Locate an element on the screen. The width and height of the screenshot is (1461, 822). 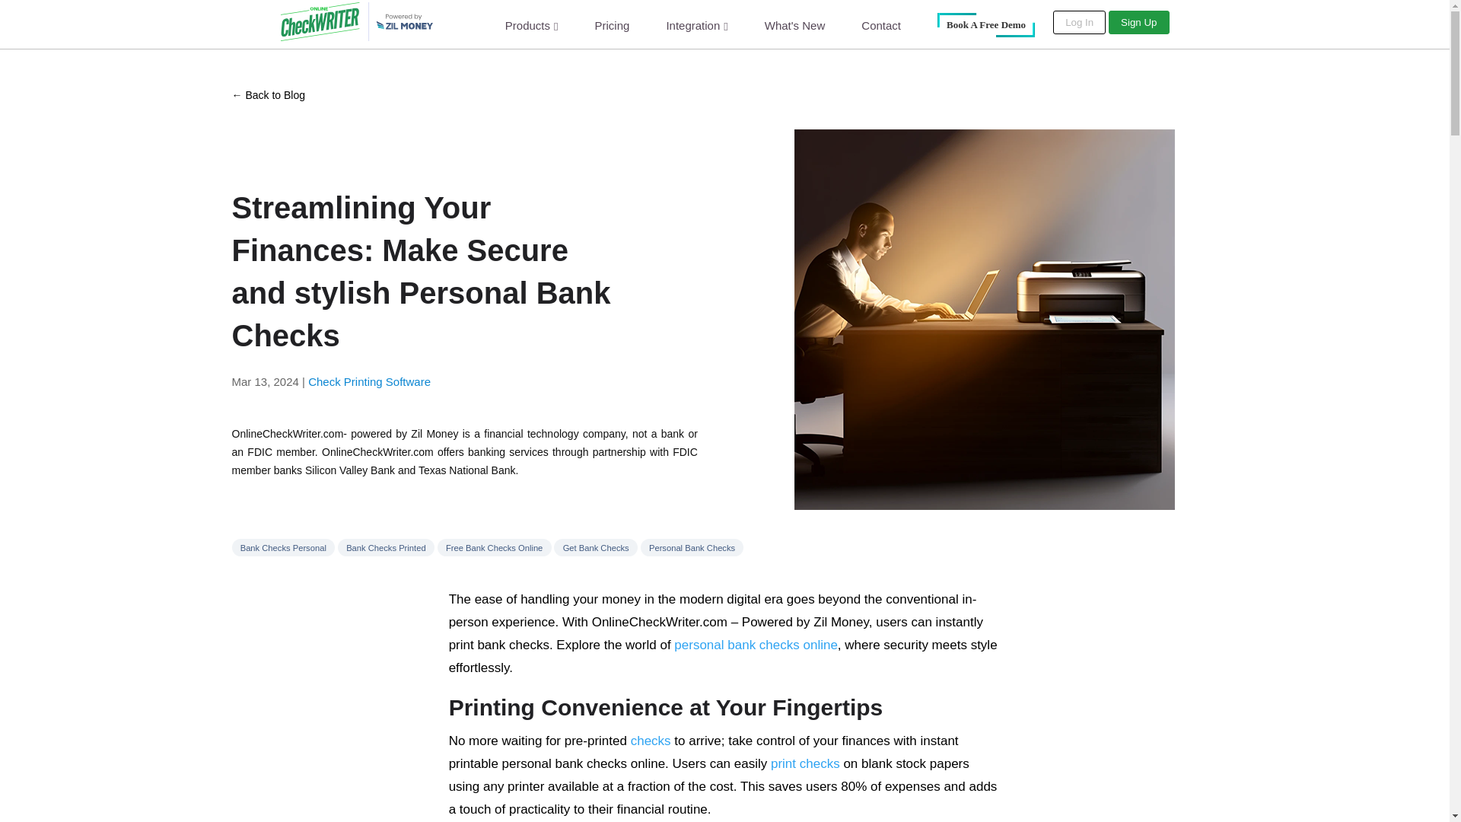
Products is located at coordinates (531, 25).